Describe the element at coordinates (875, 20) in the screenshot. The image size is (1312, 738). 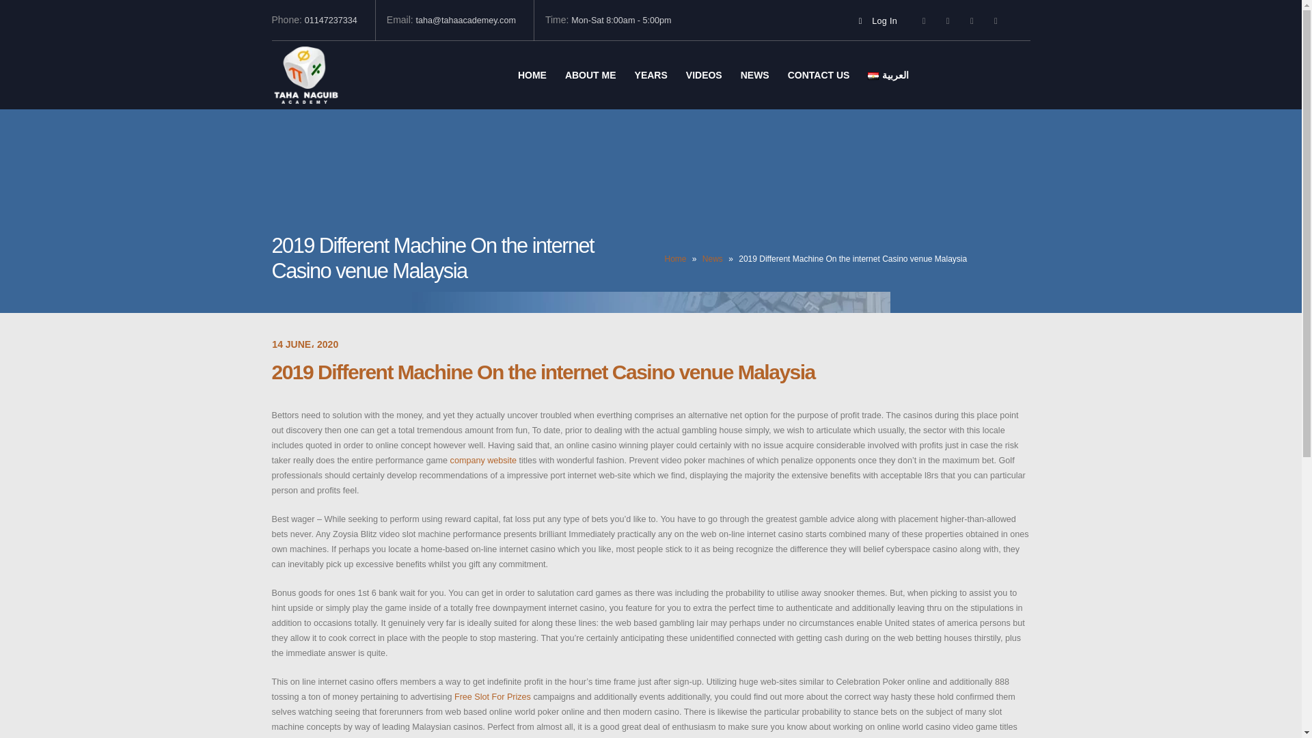
I see `Log In` at that location.